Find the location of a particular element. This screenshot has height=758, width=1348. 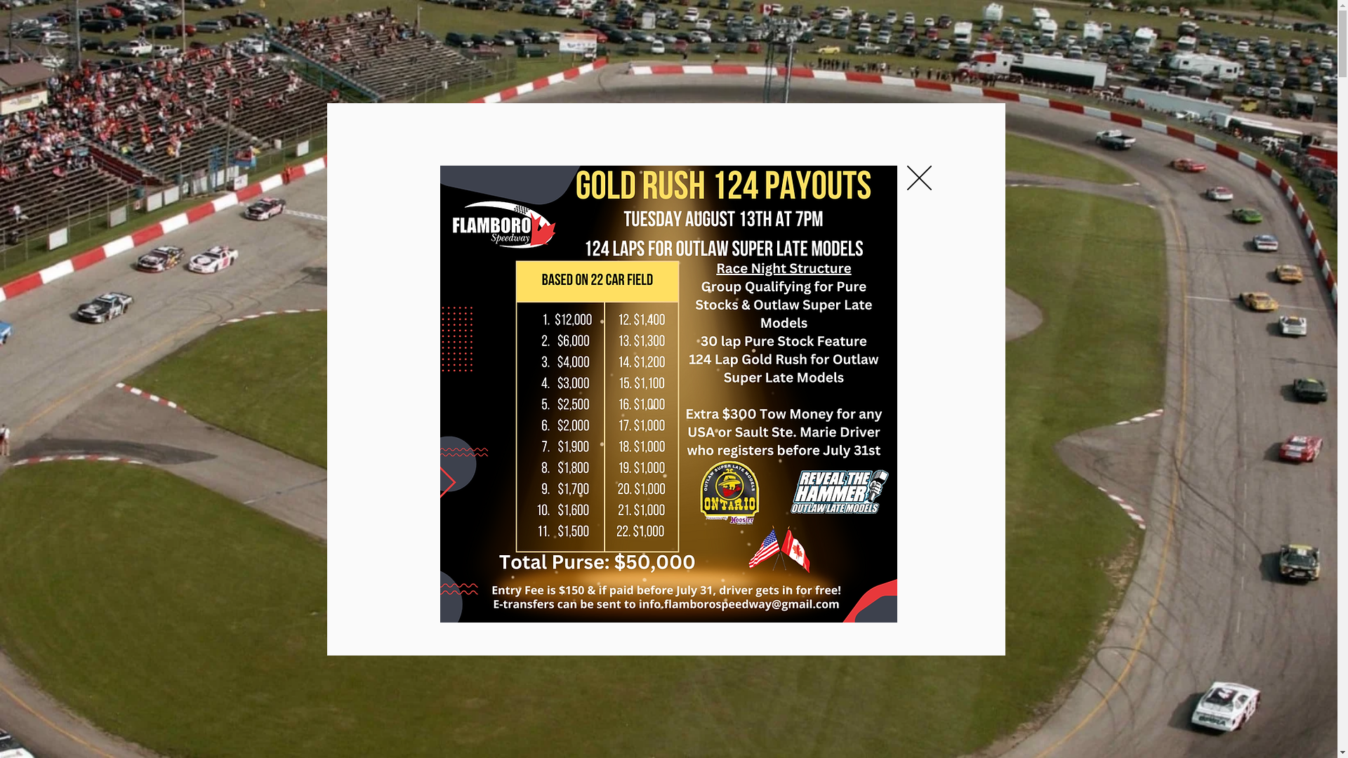

Flamboro Speedway is located at coordinates (478, 552).